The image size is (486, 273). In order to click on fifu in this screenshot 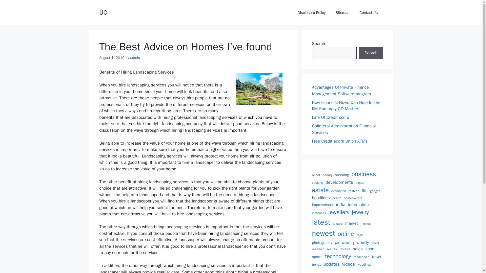, I will do `click(364, 191)`.